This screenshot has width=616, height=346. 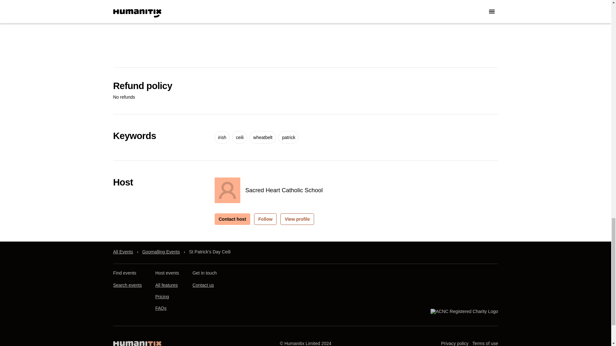 I want to click on Follow, so click(x=265, y=219).